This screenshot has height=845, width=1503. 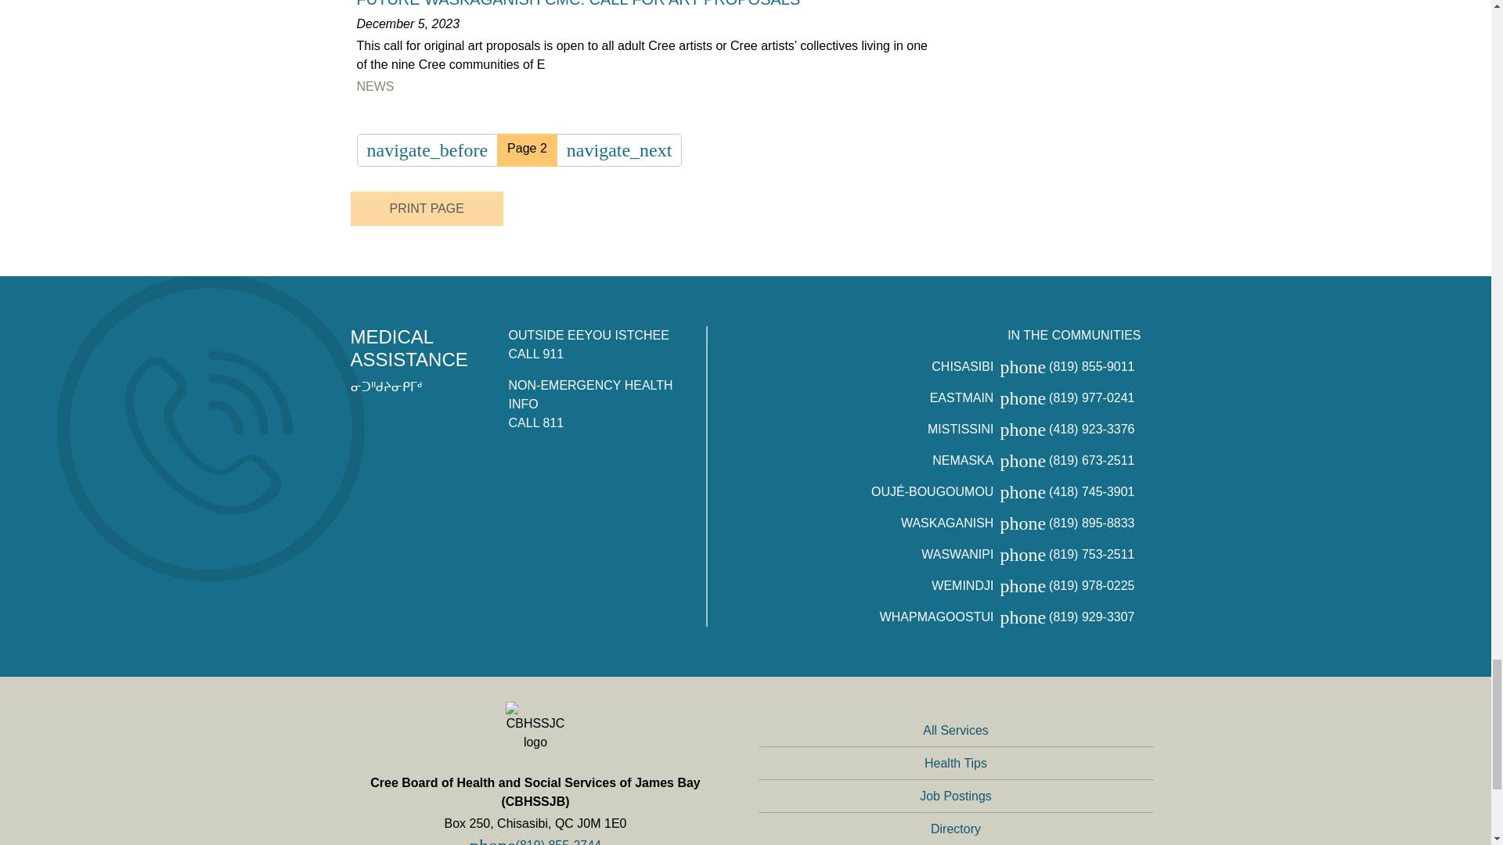 What do you see at coordinates (955, 763) in the screenshot?
I see `Health tips` at bounding box center [955, 763].